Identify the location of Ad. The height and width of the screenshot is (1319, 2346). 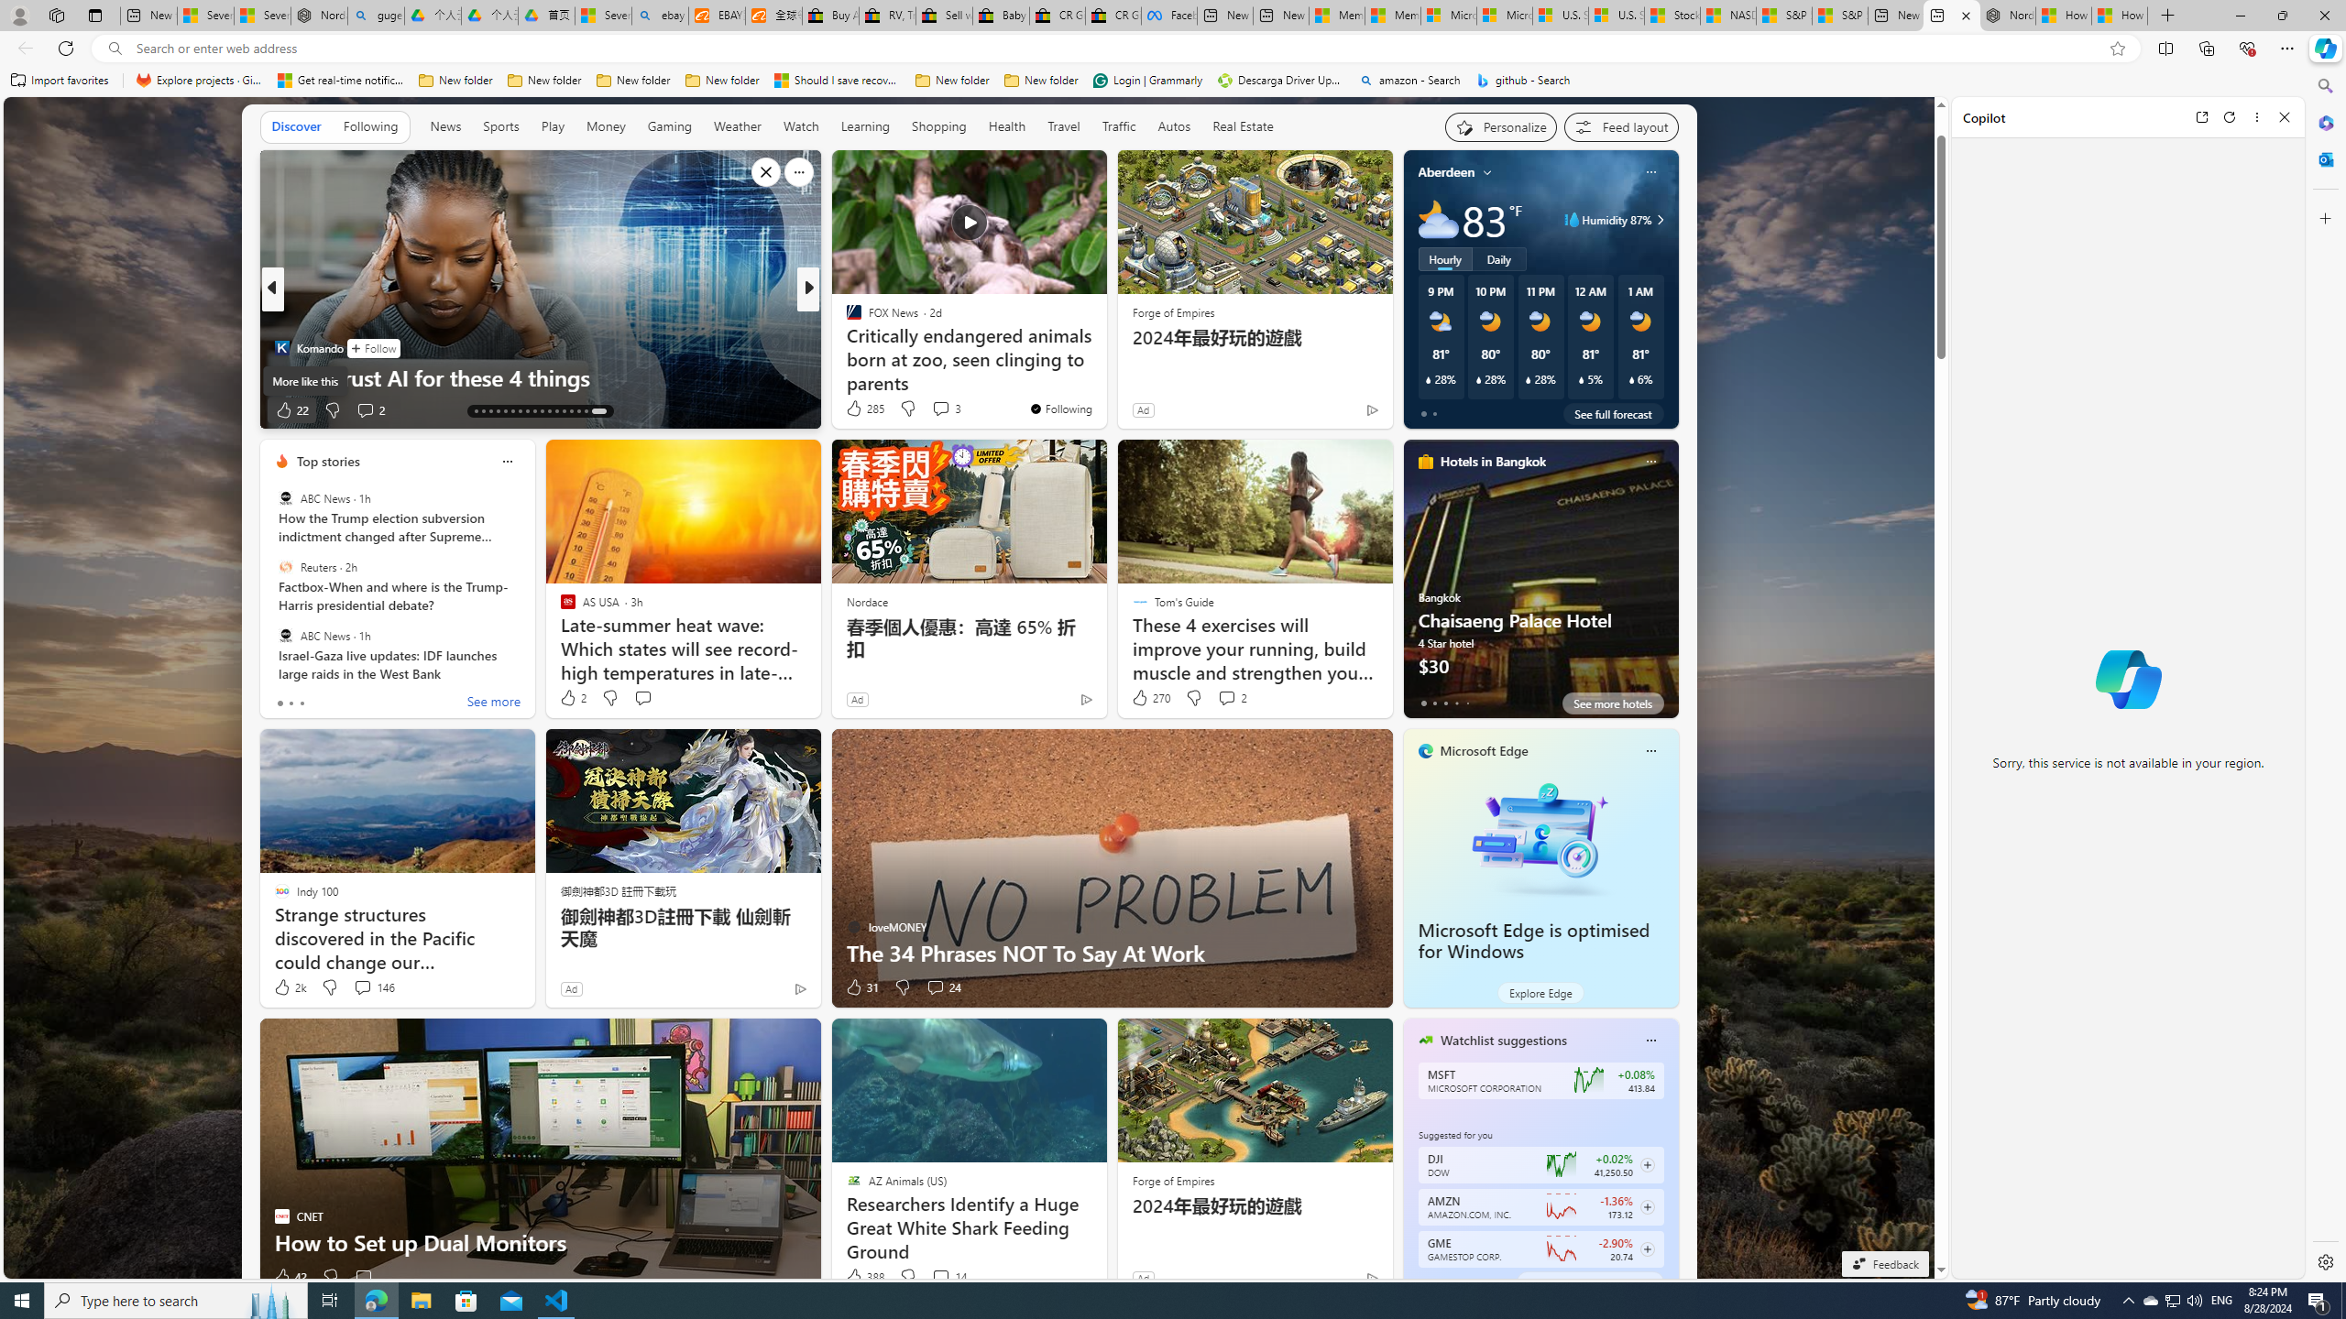
(1142, 1278).